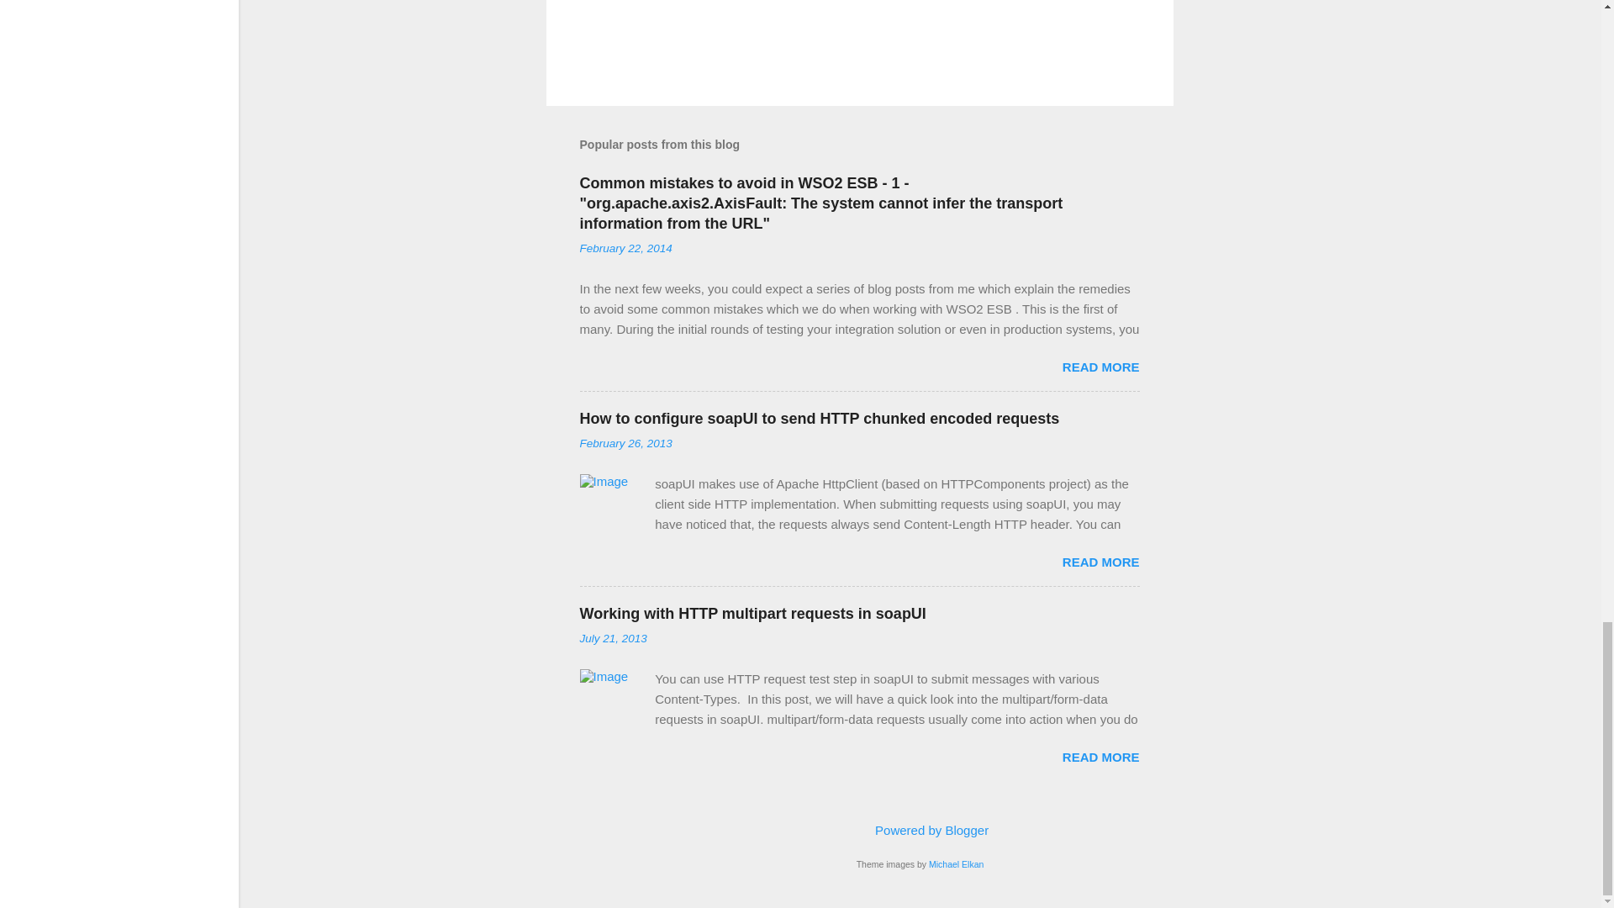 The height and width of the screenshot is (908, 1614). Describe the element at coordinates (625, 442) in the screenshot. I see `February 26, 2013` at that location.